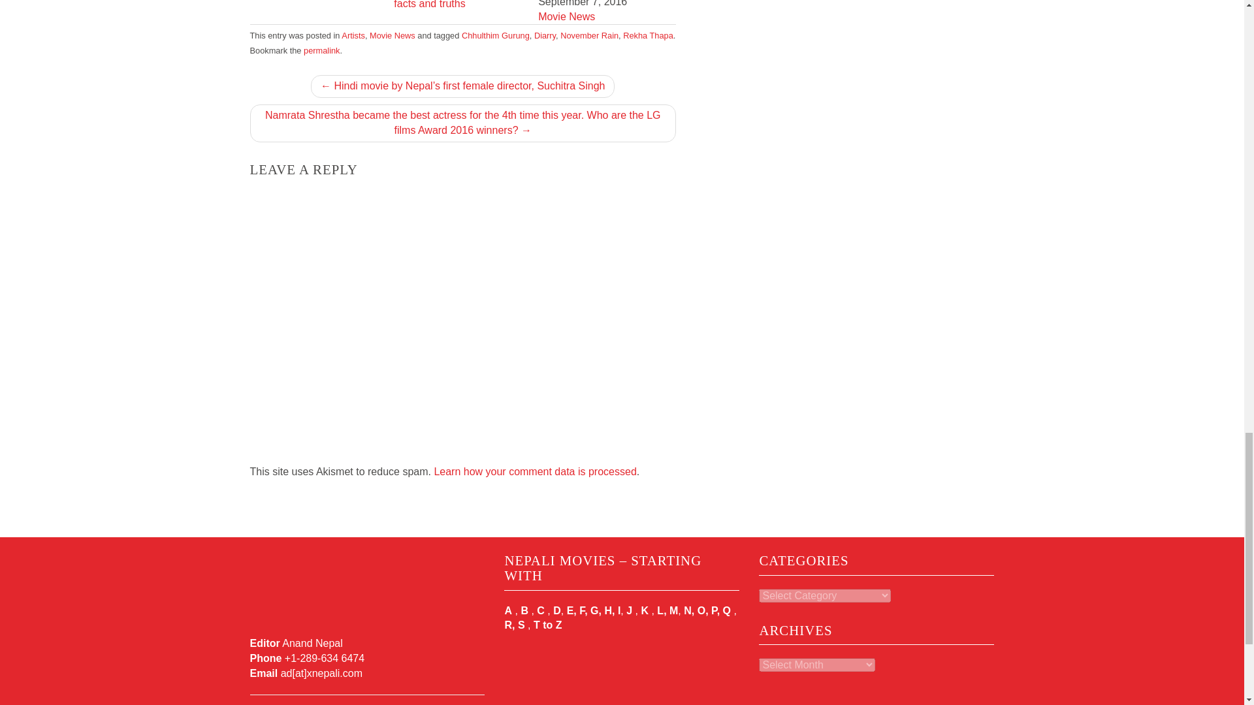  Describe the element at coordinates (353, 35) in the screenshot. I see `Artists` at that location.